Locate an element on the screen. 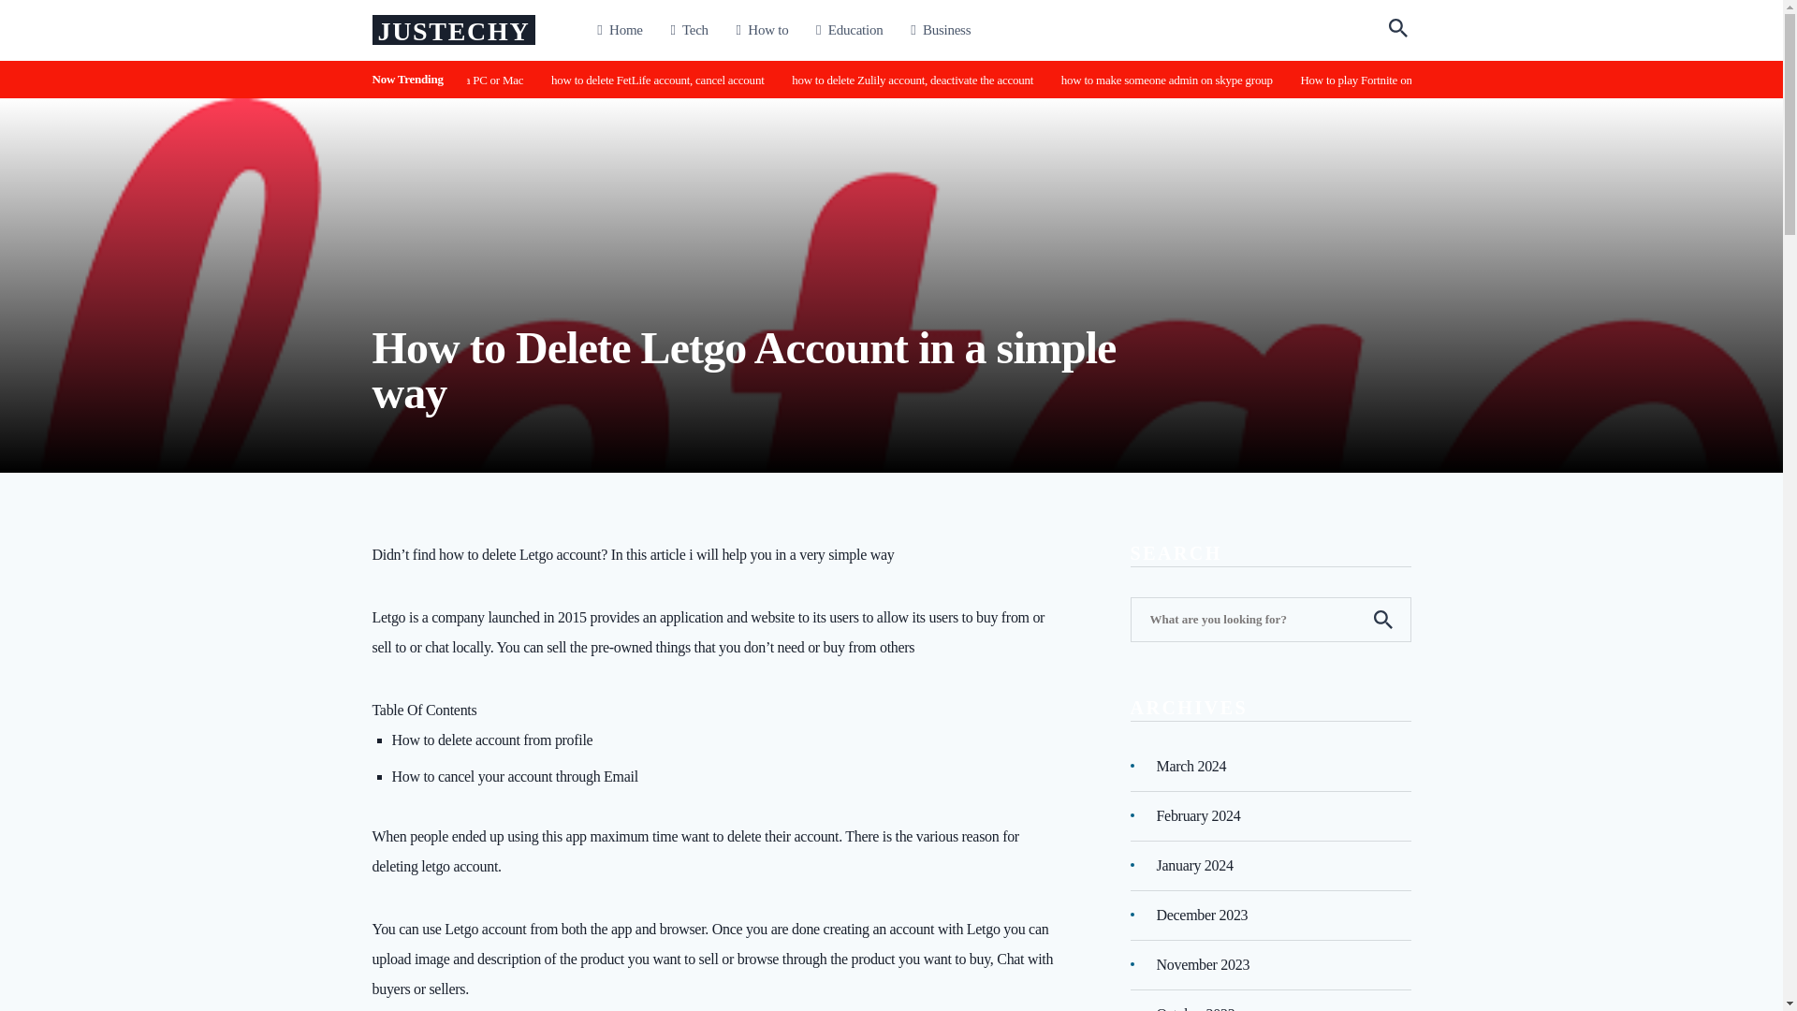  How to is located at coordinates (762, 30).